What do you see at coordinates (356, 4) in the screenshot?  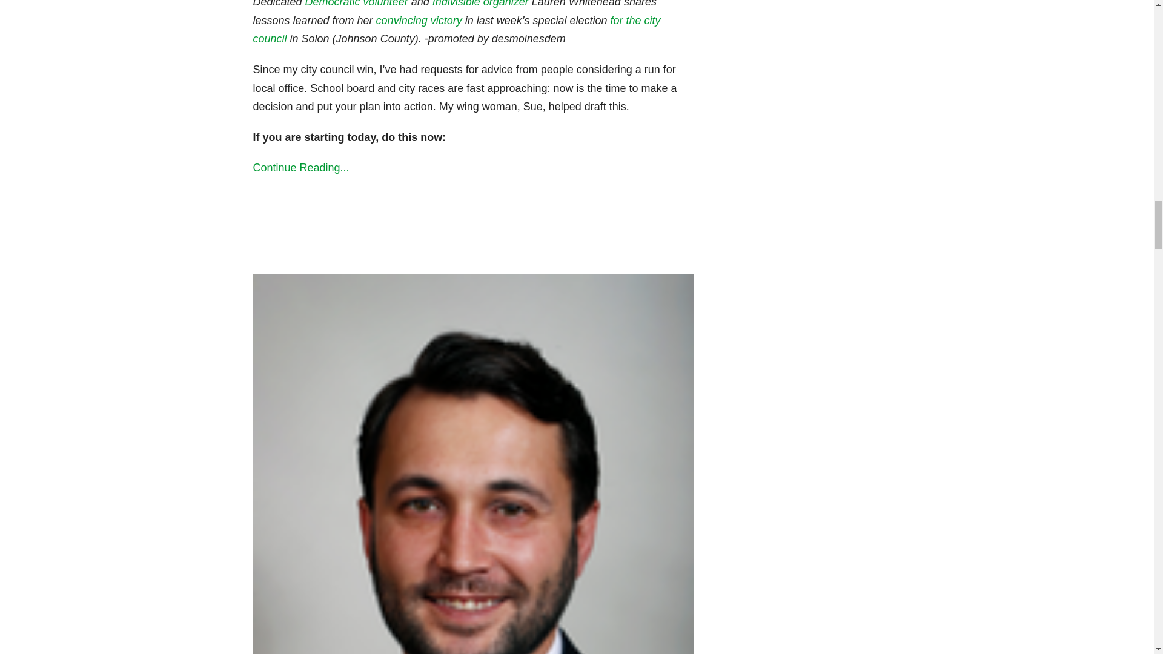 I see `Democratic volunteer` at bounding box center [356, 4].